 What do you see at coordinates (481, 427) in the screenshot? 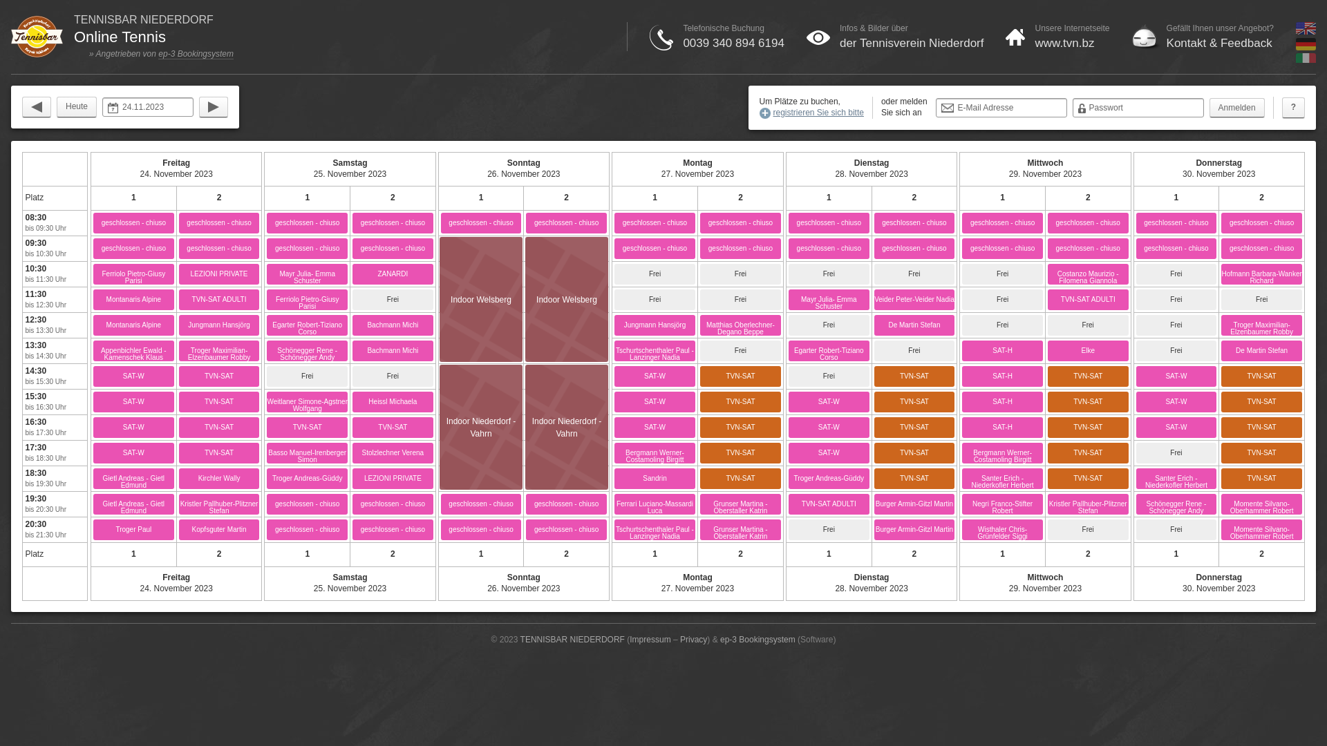
I see `Indoor Niederdorf - Vahrn` at bounding box center [481, 427].